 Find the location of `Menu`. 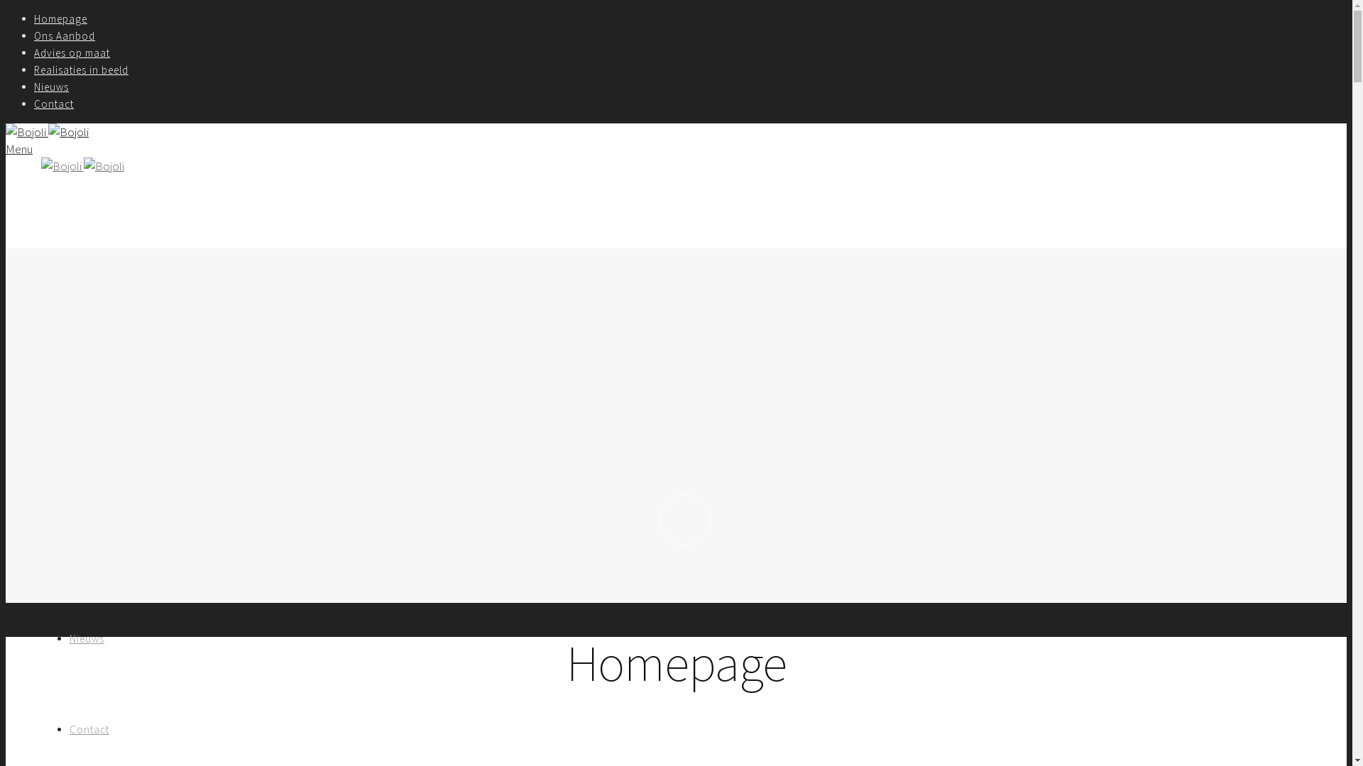

Menu is located at coordinates (19, 149).